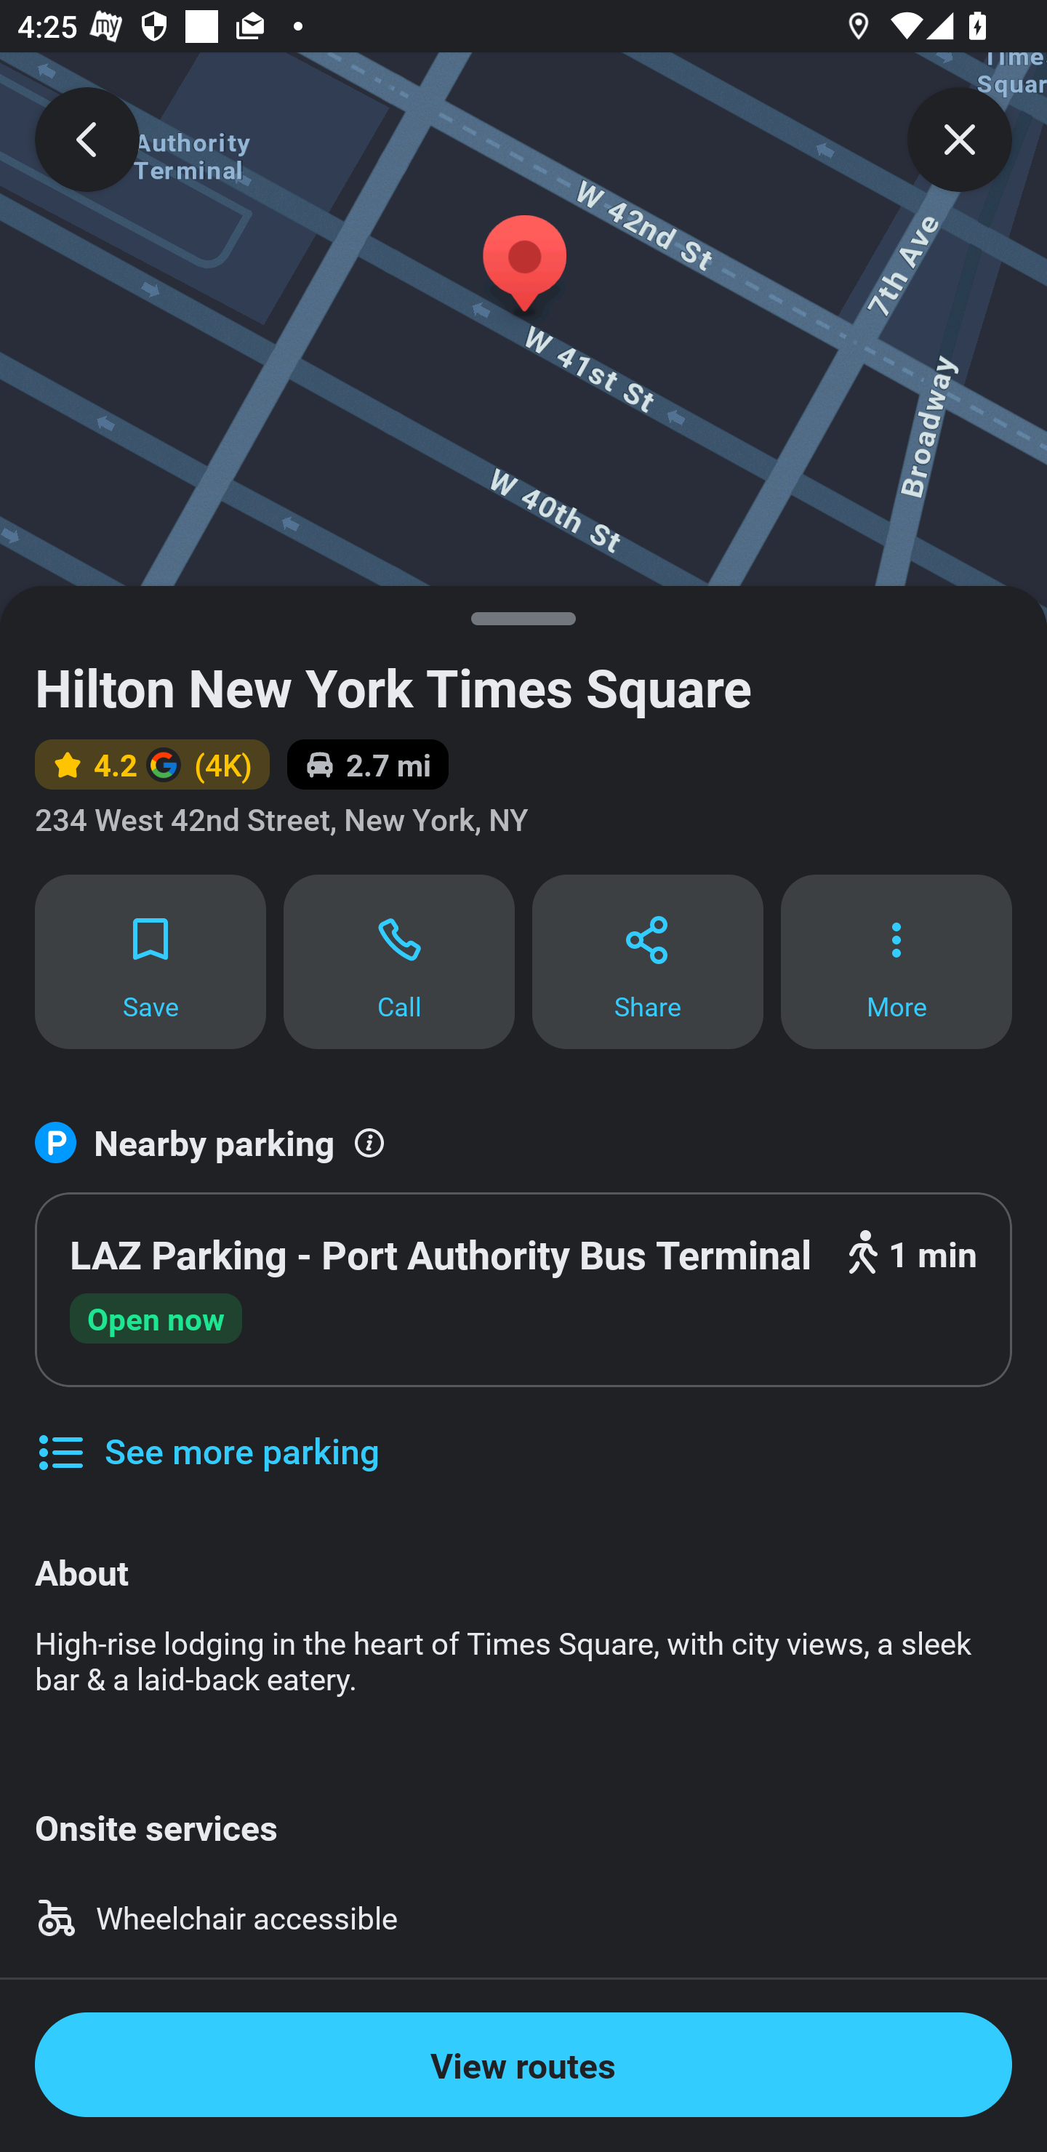  Describe the element at coordinates (647, 961) in the screenshot. I see `Share` at that location.